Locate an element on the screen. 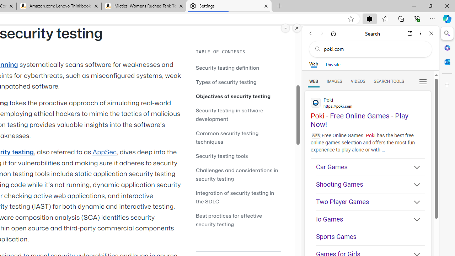  Show More Two Player Games is located at coordinates (414, 203).